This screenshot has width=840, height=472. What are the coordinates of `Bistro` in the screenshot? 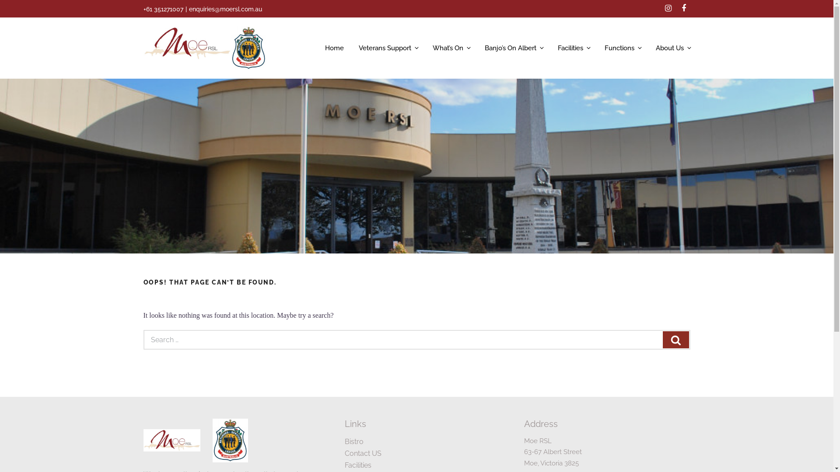 It's located at (354, 441).